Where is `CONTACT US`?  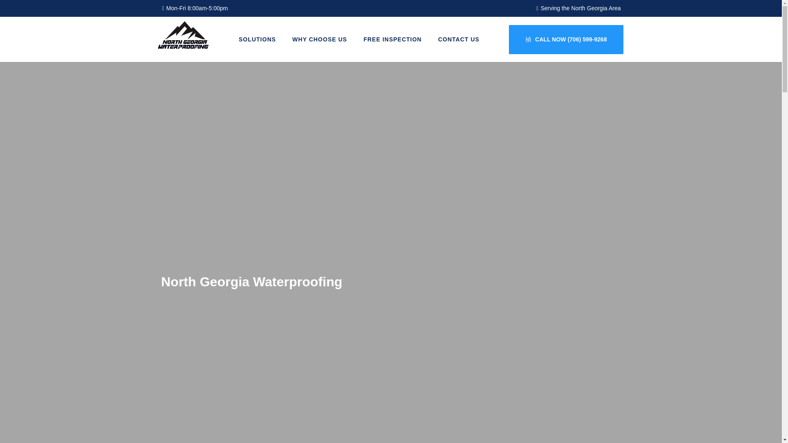
CONTACT US is located at coordinates (458, 39).